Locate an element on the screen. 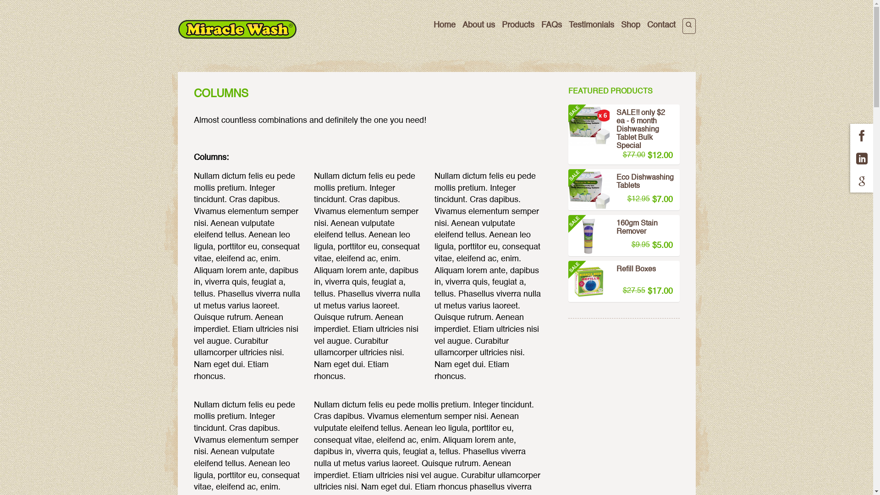 Image resolution: width=880 pixels, height=495 pixels. SALE
160gm Stain Remover is located at coordinates (621, 229).